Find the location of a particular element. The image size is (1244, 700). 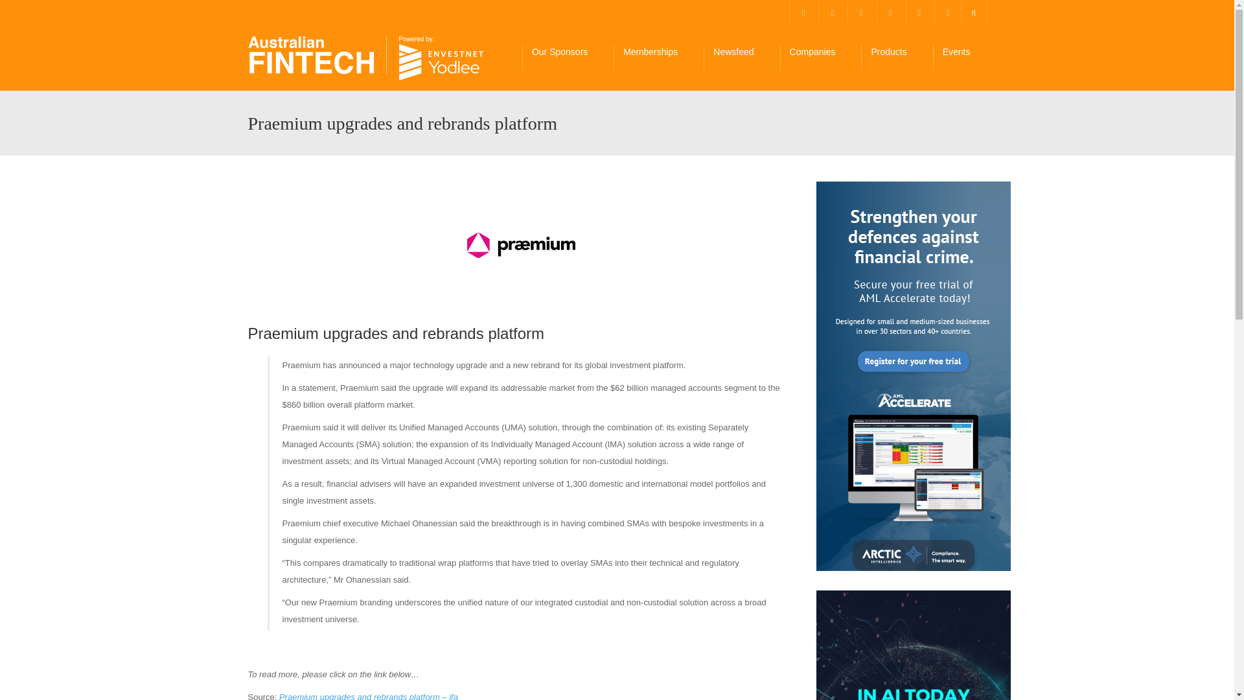

Companies is located at coordinates (820, 58).